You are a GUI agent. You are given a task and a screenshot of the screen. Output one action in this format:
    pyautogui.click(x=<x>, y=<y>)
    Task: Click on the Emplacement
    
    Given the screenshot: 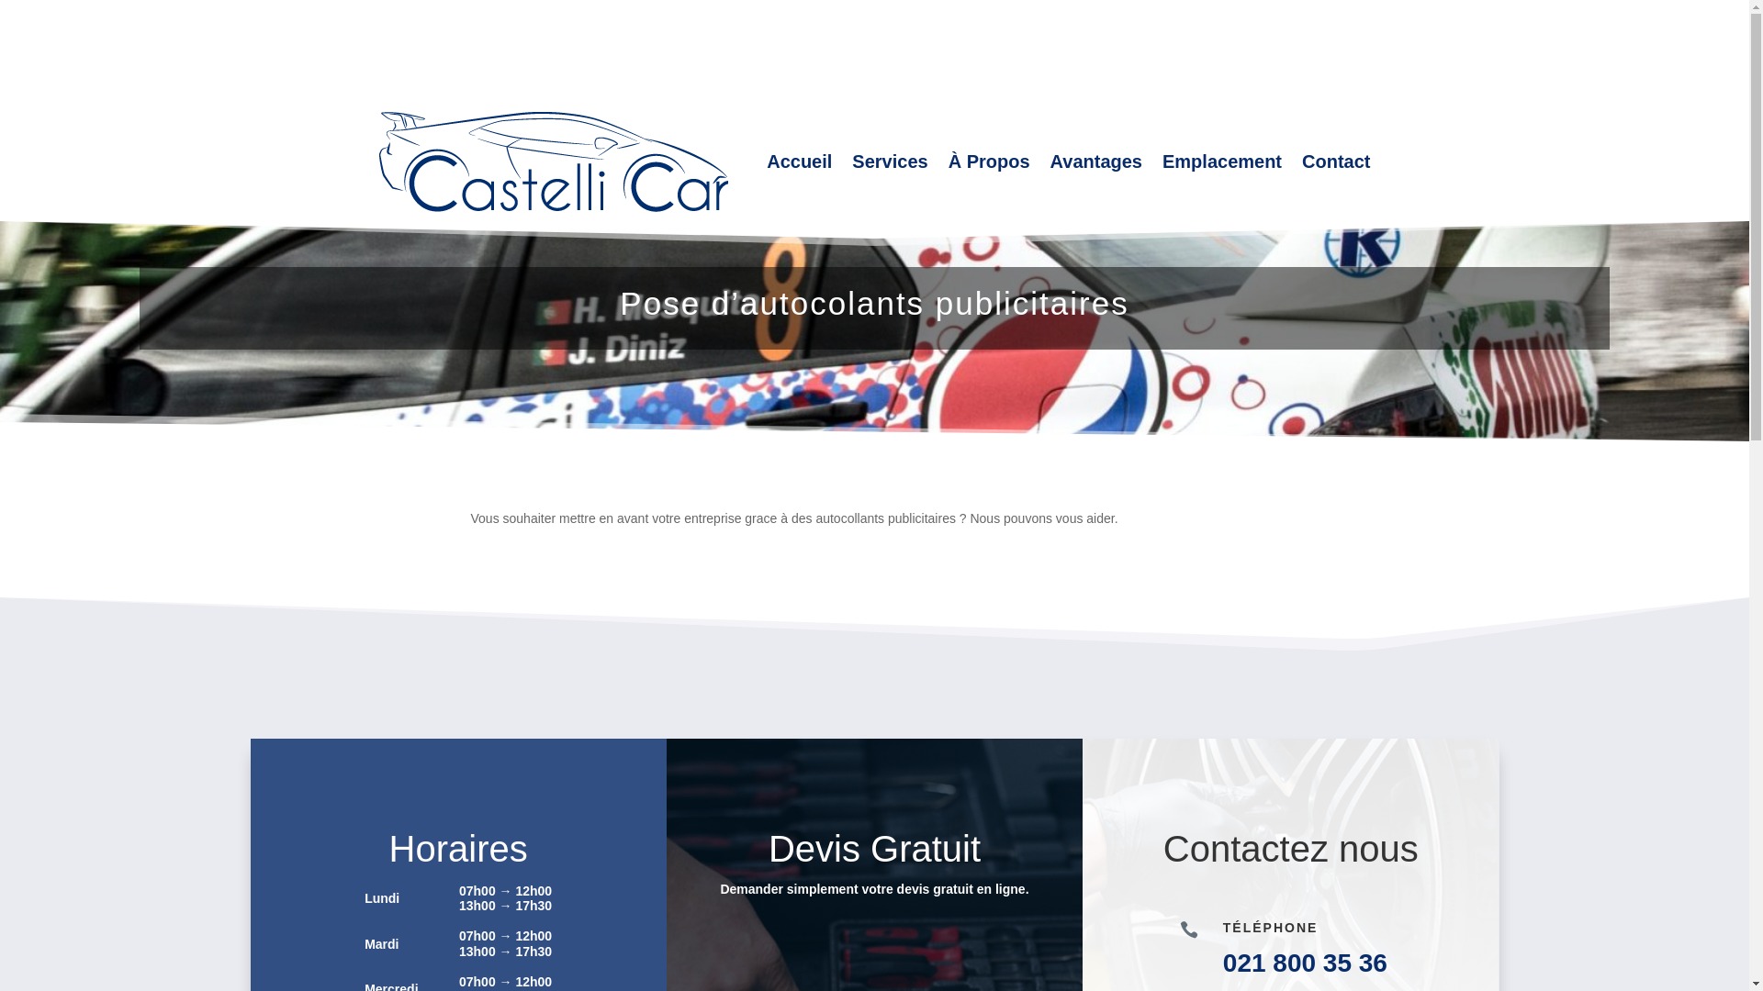 What is the action you would take?
    pyautogui.click(x=1222, y=161)
    